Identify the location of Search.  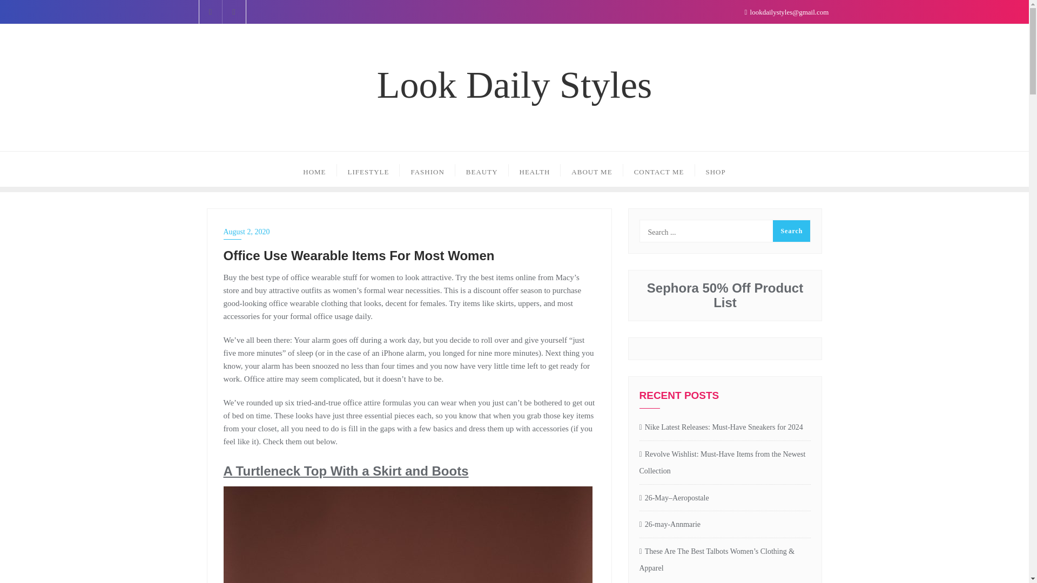
(791, 231).